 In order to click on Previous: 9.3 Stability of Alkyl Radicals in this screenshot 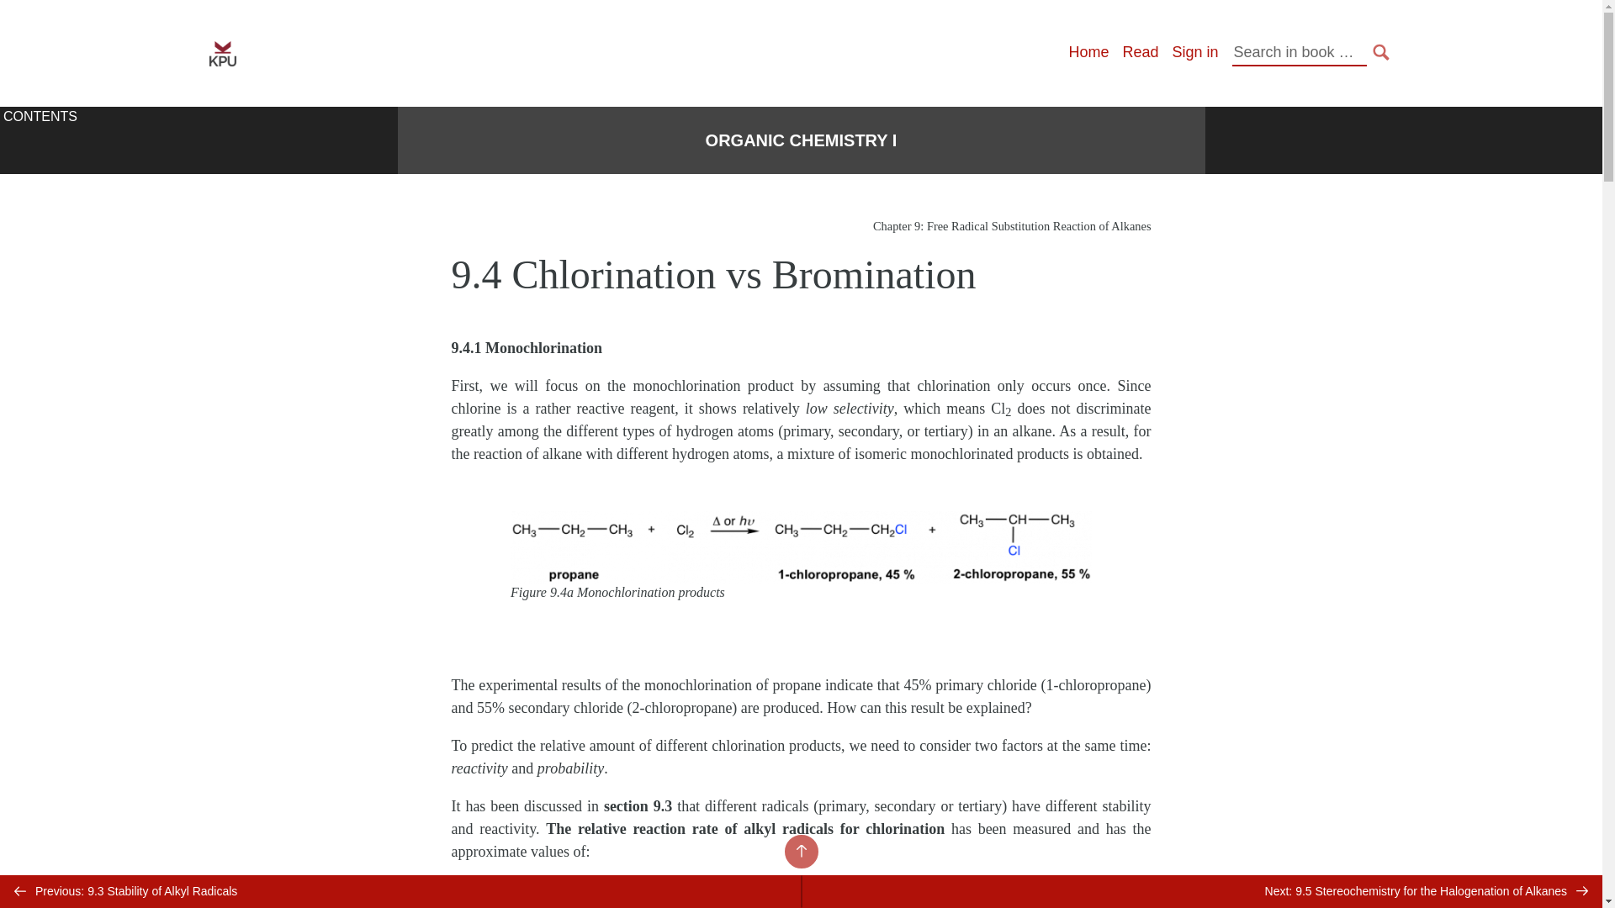, I will do `click(400, 891)`.